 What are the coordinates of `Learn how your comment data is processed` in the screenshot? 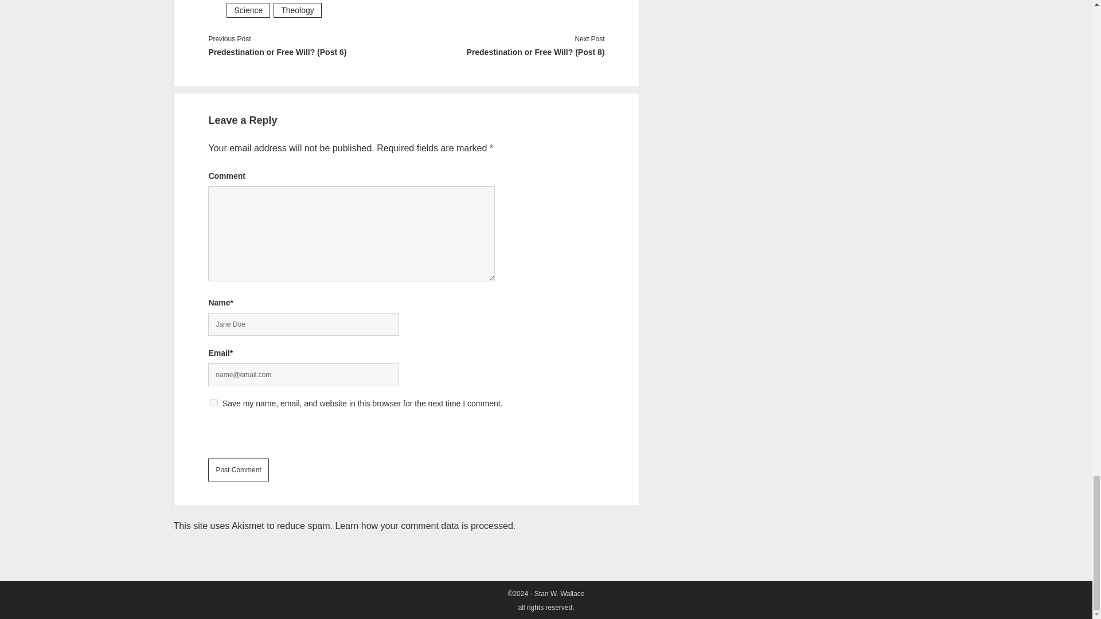 It's located at (423, 526).